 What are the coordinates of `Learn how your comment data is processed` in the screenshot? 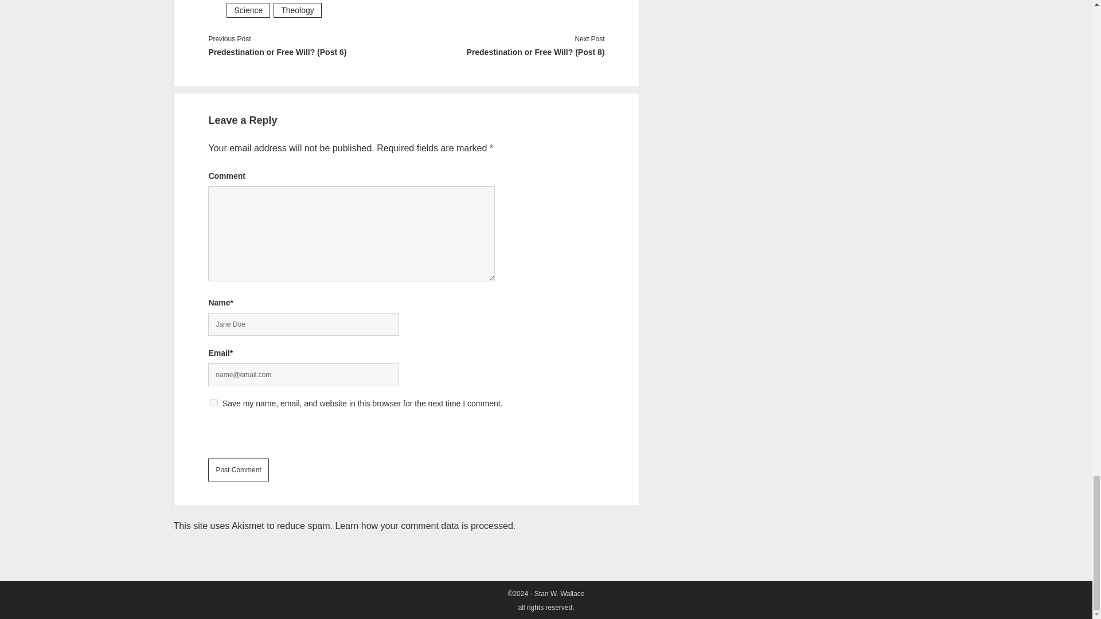 It's located at (423, 526).